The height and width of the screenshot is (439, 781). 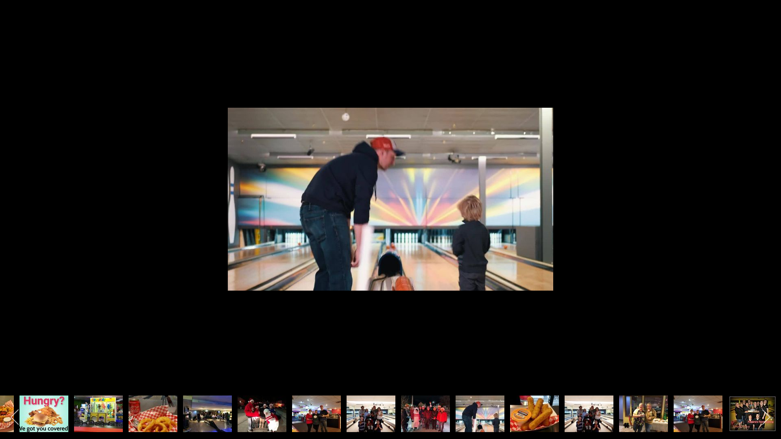 What do you see at coordinates (207, 414) in the screenshot?
I see `24900085 1130896160378884 3973774584102856189 n` at bounding box center [207, 414].